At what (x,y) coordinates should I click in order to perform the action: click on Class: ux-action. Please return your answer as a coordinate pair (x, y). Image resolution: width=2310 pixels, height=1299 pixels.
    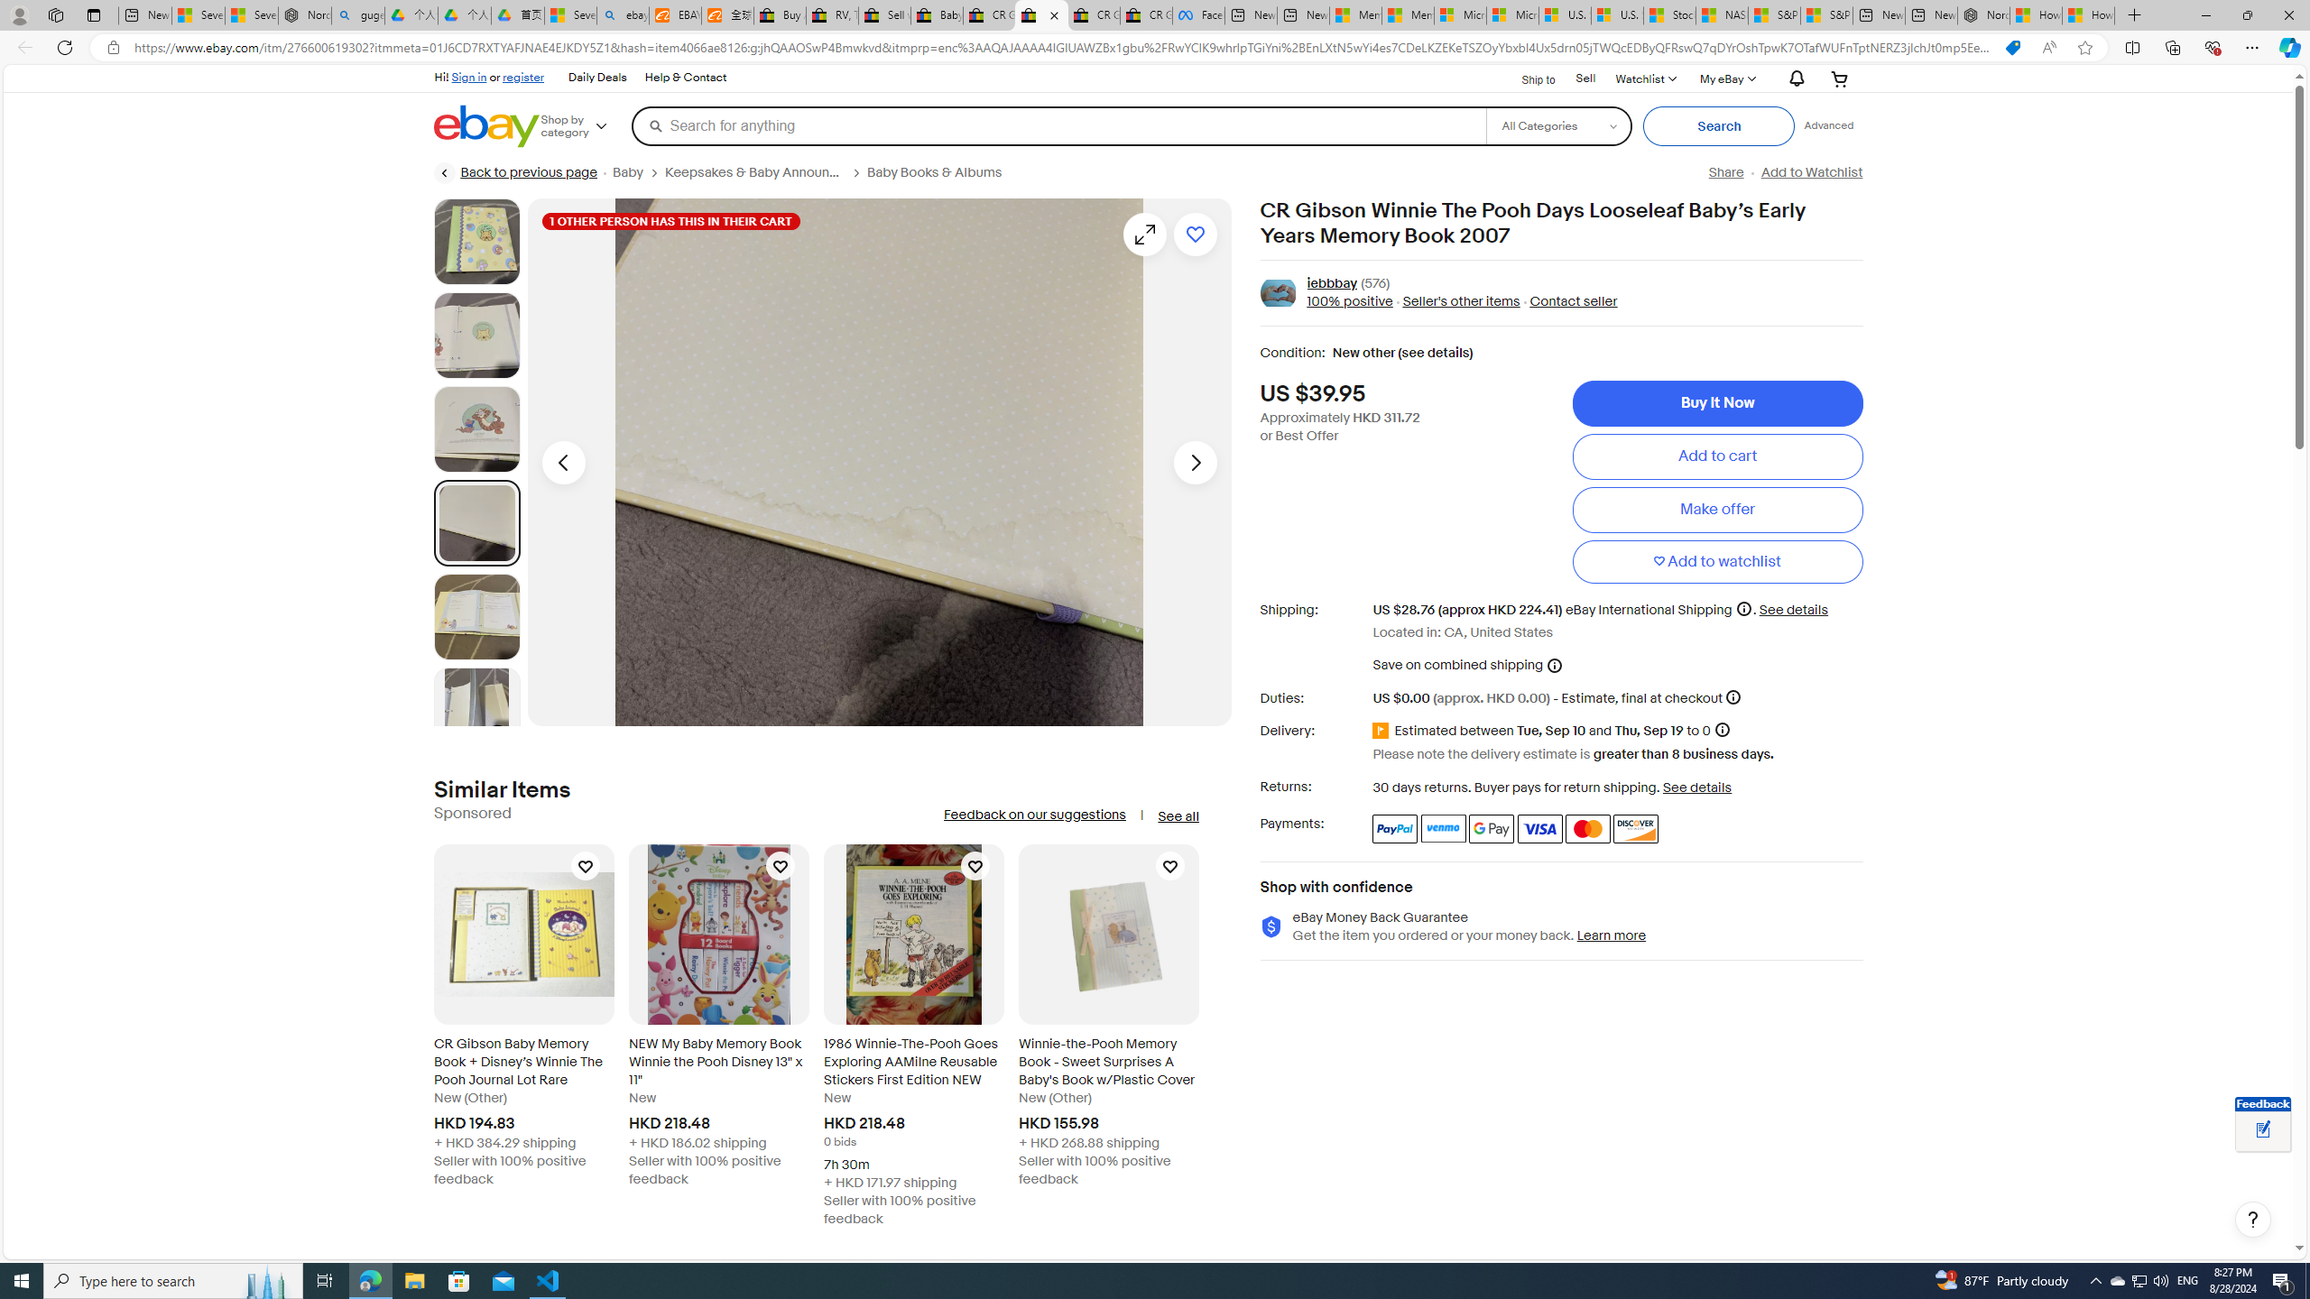
    Looking at the image, I should click on (1278, 293).